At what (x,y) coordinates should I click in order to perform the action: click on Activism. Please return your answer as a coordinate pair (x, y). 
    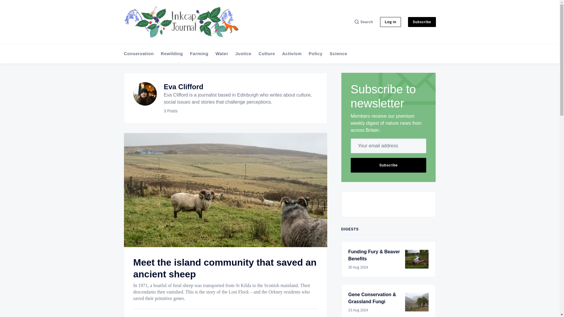
    Looking at the image, I should click on (292, 54).